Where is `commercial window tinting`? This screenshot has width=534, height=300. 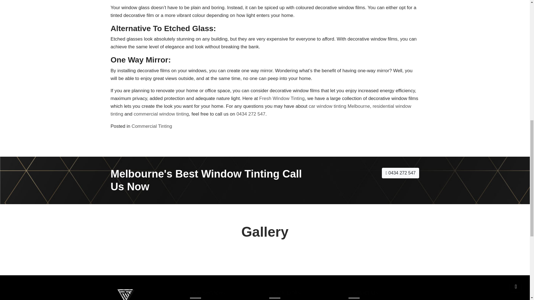
commercial window tinting is located at coordinates (161, 114).